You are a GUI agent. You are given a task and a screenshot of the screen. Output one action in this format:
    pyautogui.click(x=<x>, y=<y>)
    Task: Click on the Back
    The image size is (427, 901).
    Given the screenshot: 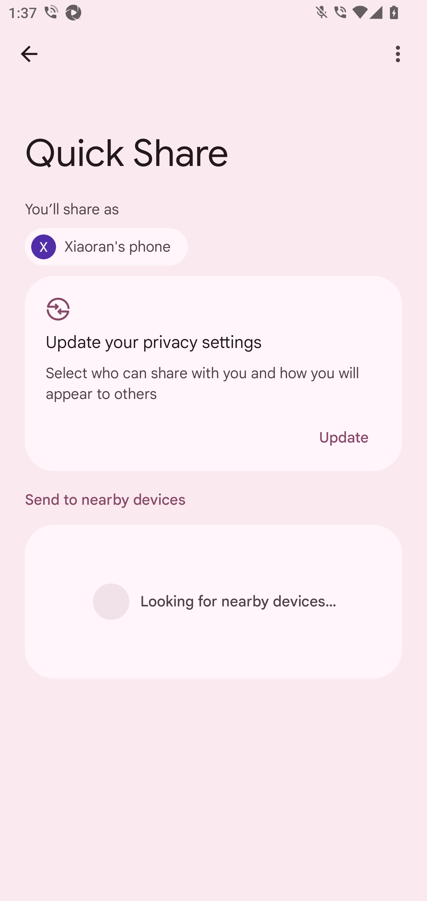 What is the action you would take?
    pyautogui.click(x=29, y=54)
    